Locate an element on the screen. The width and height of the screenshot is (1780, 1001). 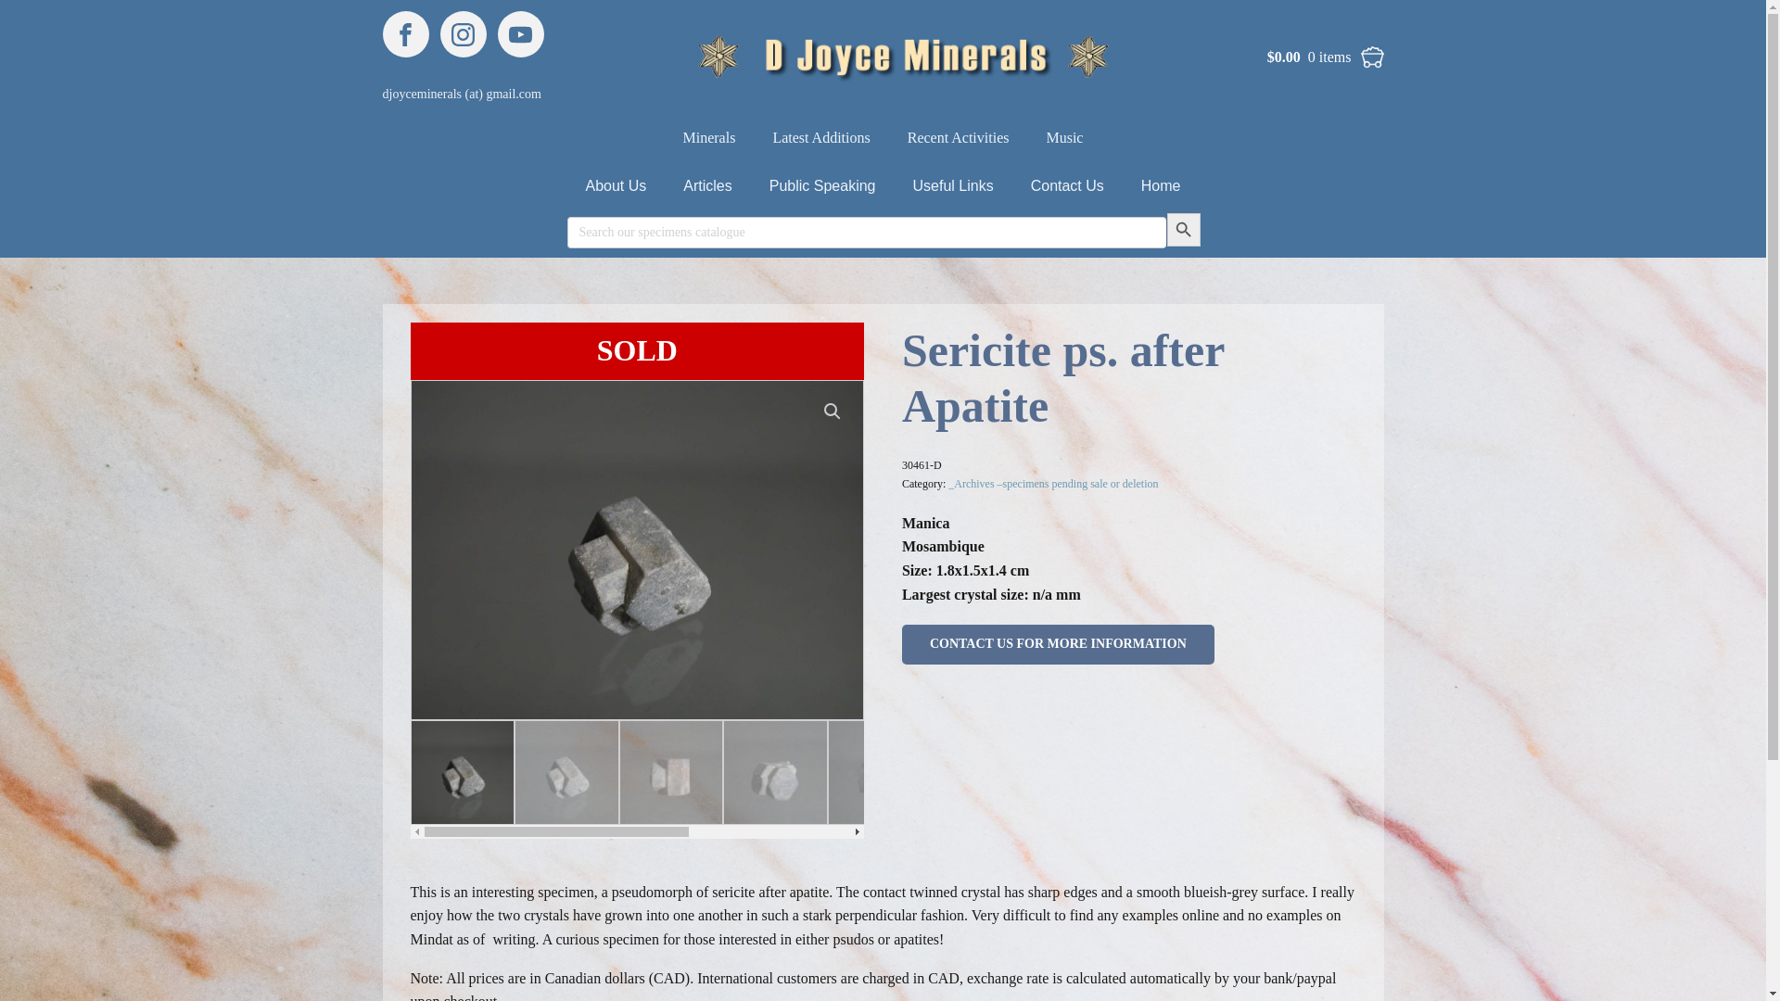
Minerals is located at coordinates (709, 137).